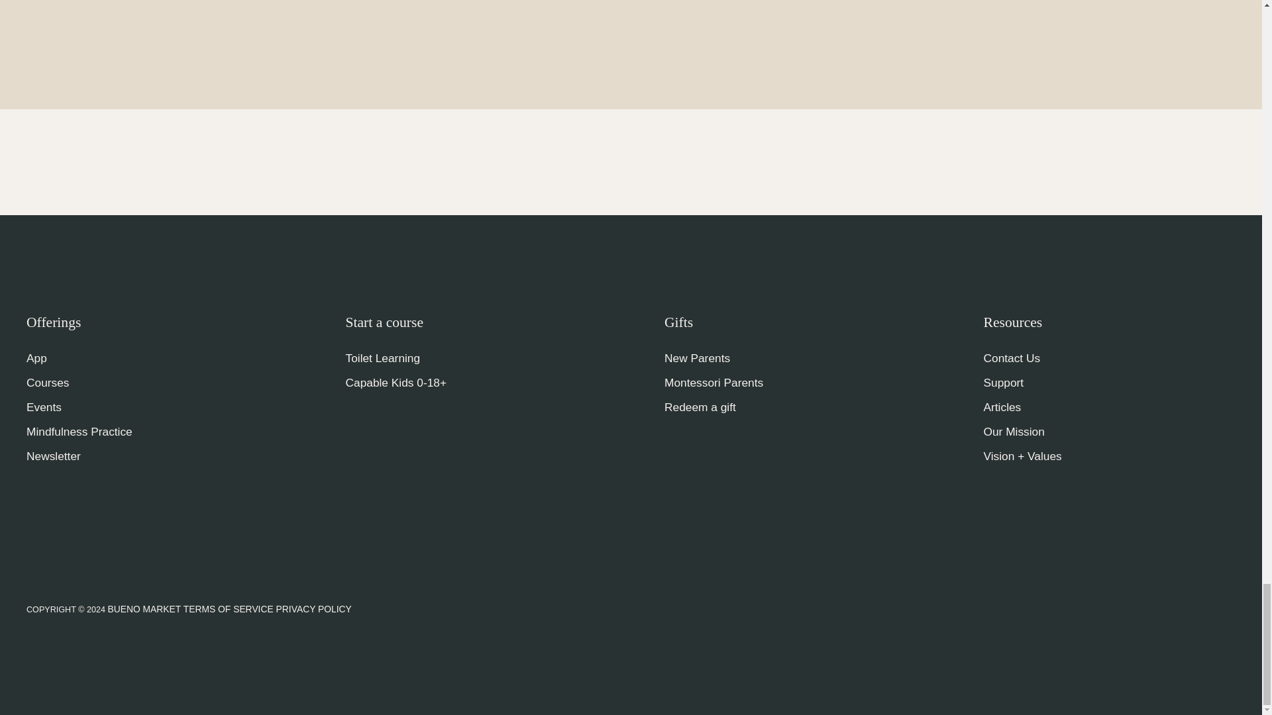 The width and height of the screenshot is (1272, 715). Describe the element at coordinates (44, 408) in the screenshot. I see `Events` at that location.